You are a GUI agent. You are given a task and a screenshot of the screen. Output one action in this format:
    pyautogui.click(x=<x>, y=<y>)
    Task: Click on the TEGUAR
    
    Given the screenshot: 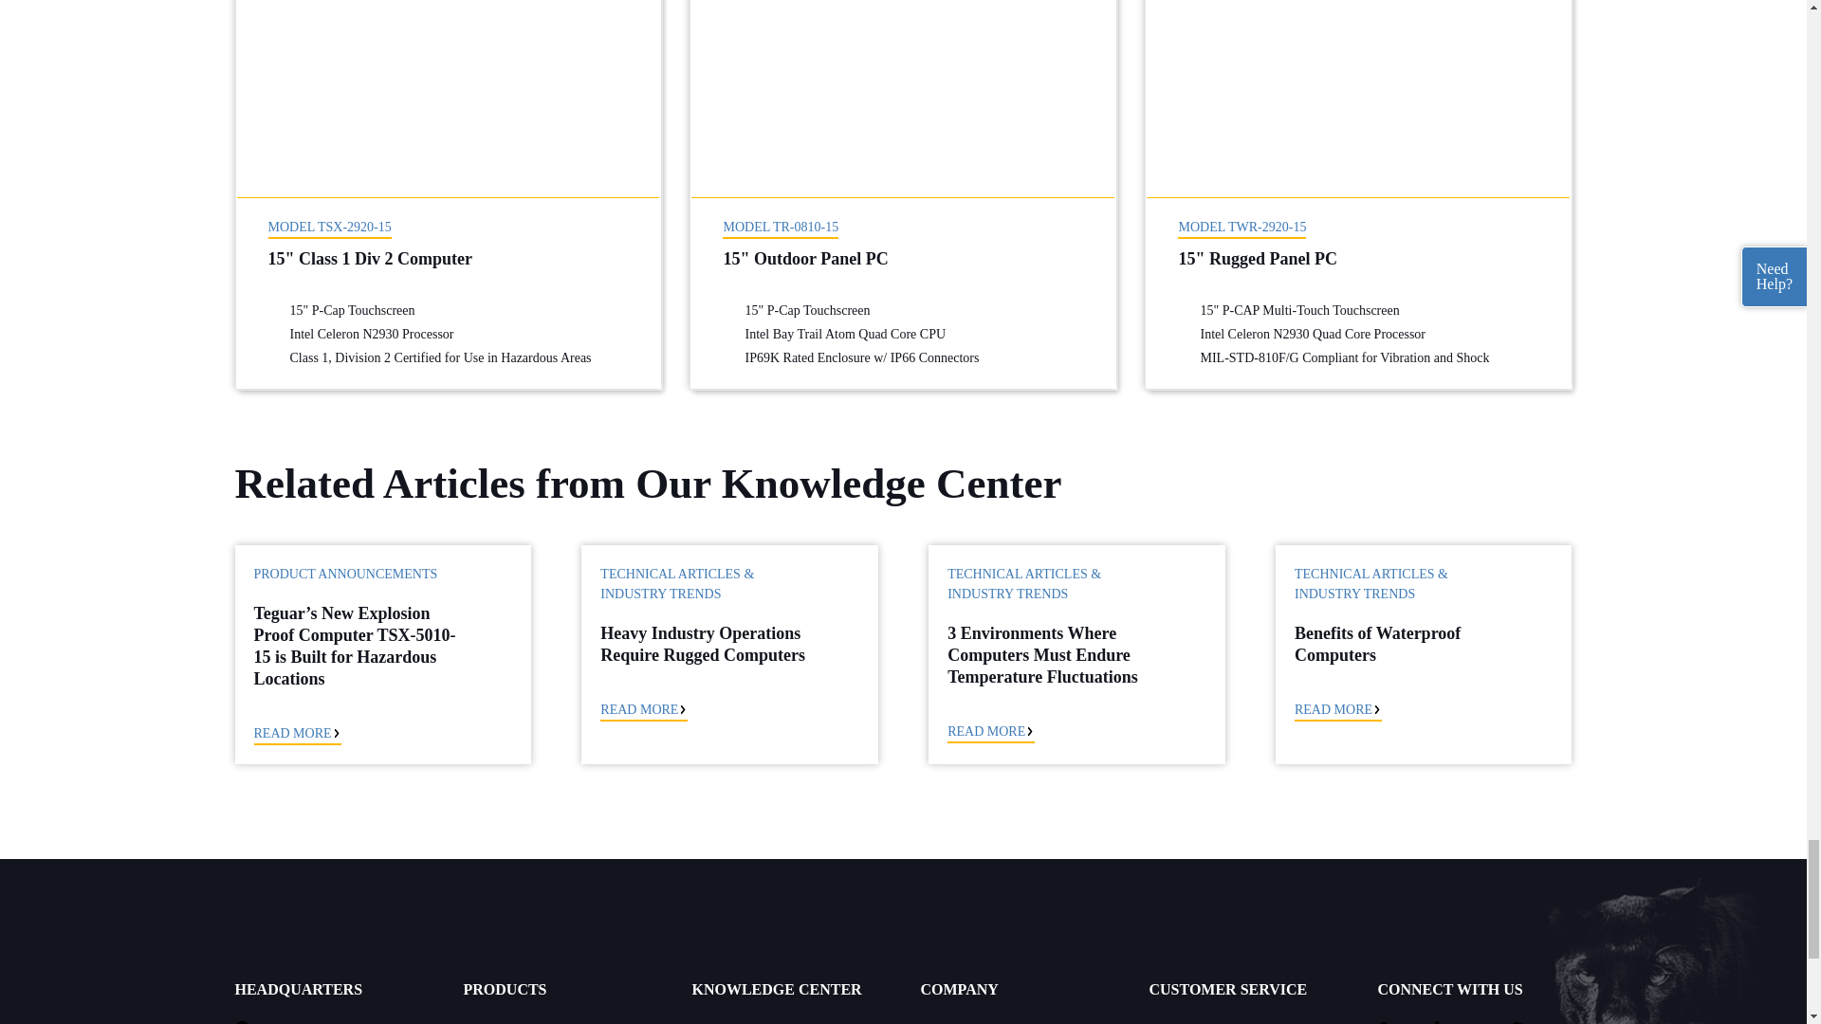 What is the action you would take?
    pyautogui.click(x=357, y=916)
    